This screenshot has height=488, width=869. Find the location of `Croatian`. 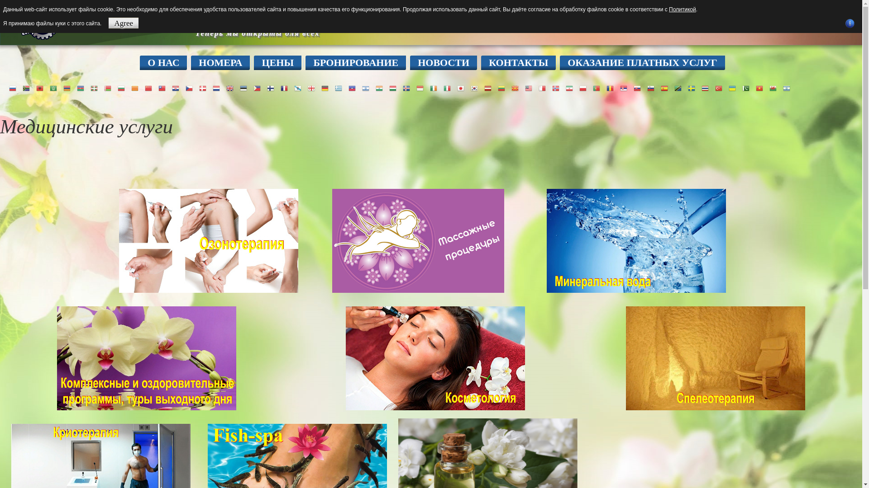

Croatian is located at coordinates (176, 88).